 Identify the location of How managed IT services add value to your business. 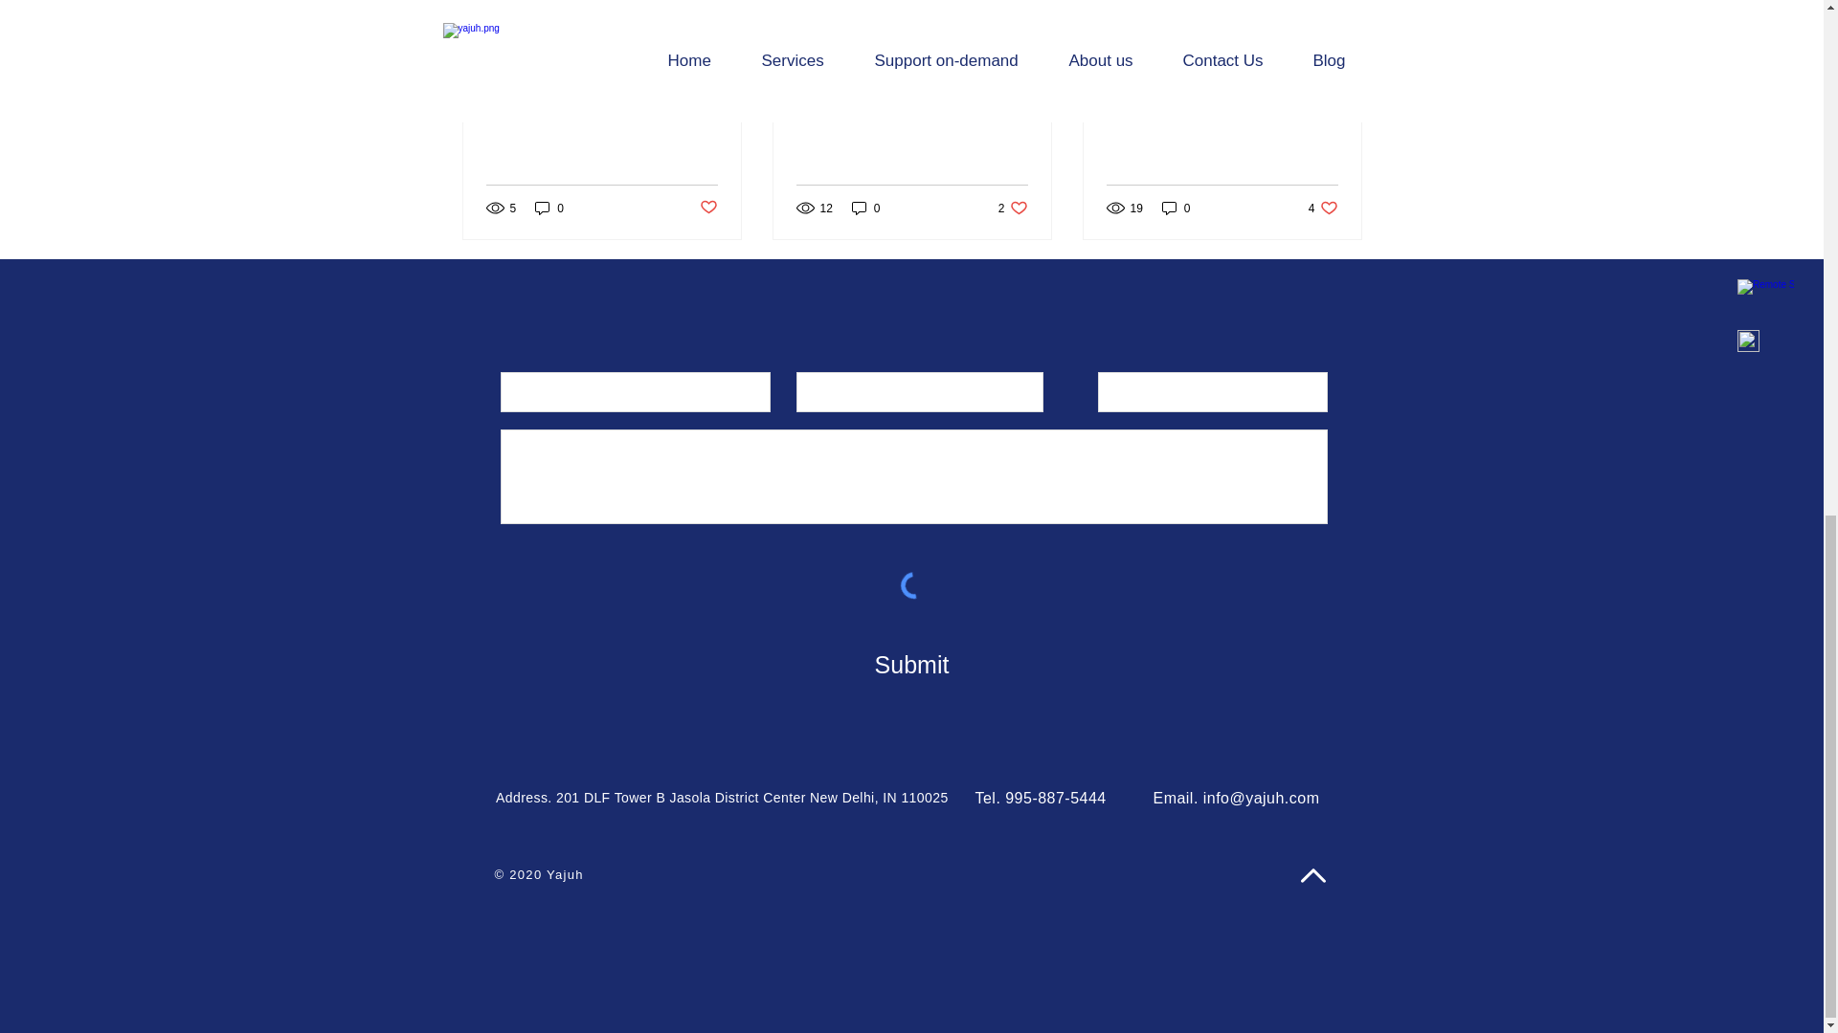
(706, 208).